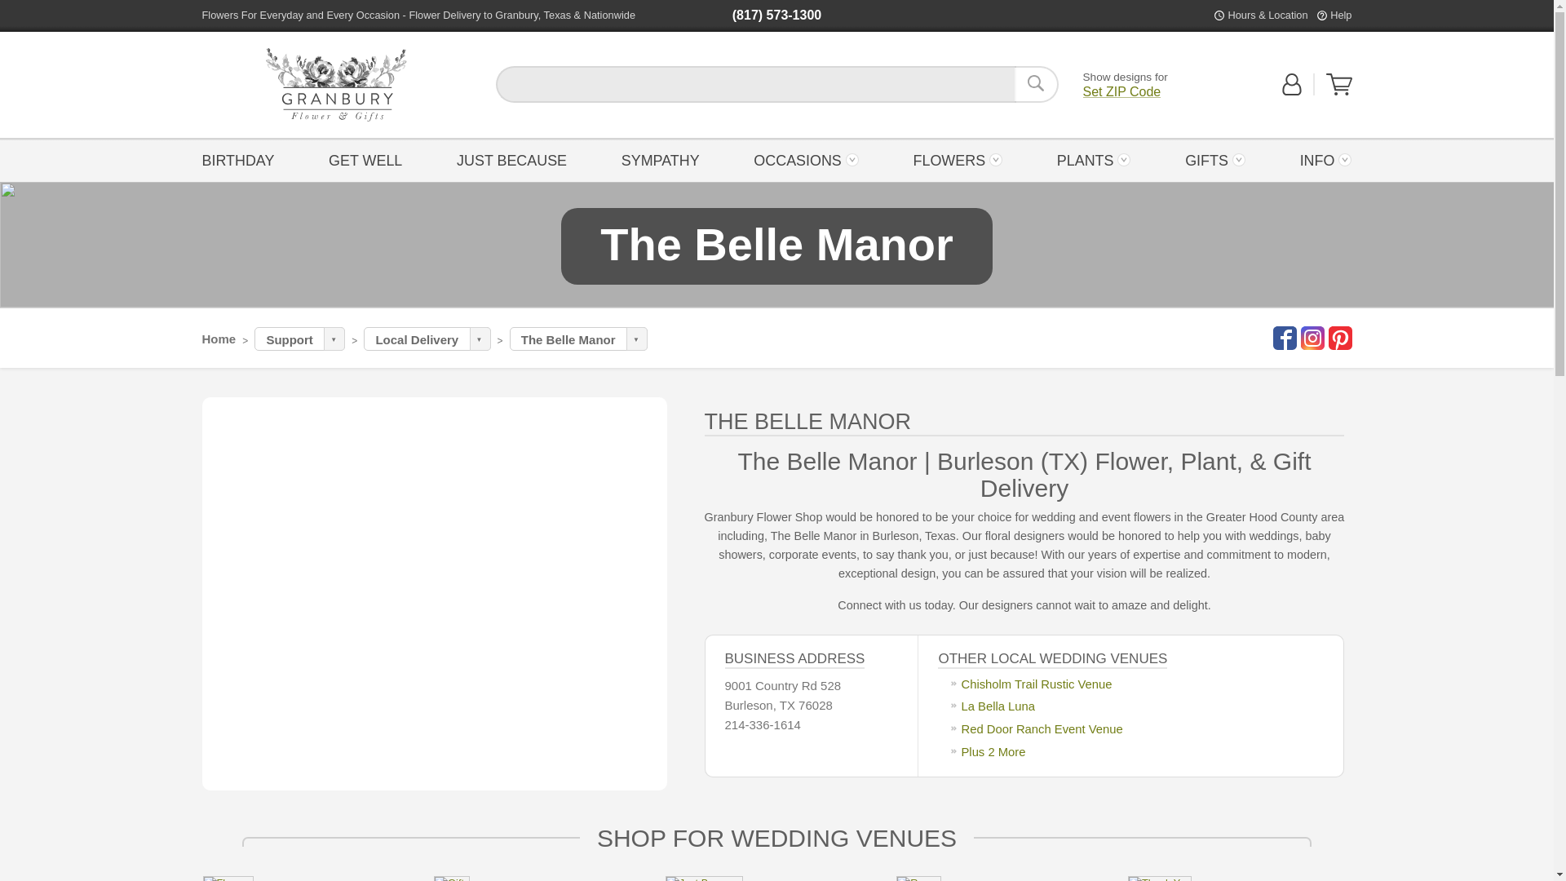  Describe the element at coordinates (958, 159) in the screenshot. I see `FLOWERS` at that location.